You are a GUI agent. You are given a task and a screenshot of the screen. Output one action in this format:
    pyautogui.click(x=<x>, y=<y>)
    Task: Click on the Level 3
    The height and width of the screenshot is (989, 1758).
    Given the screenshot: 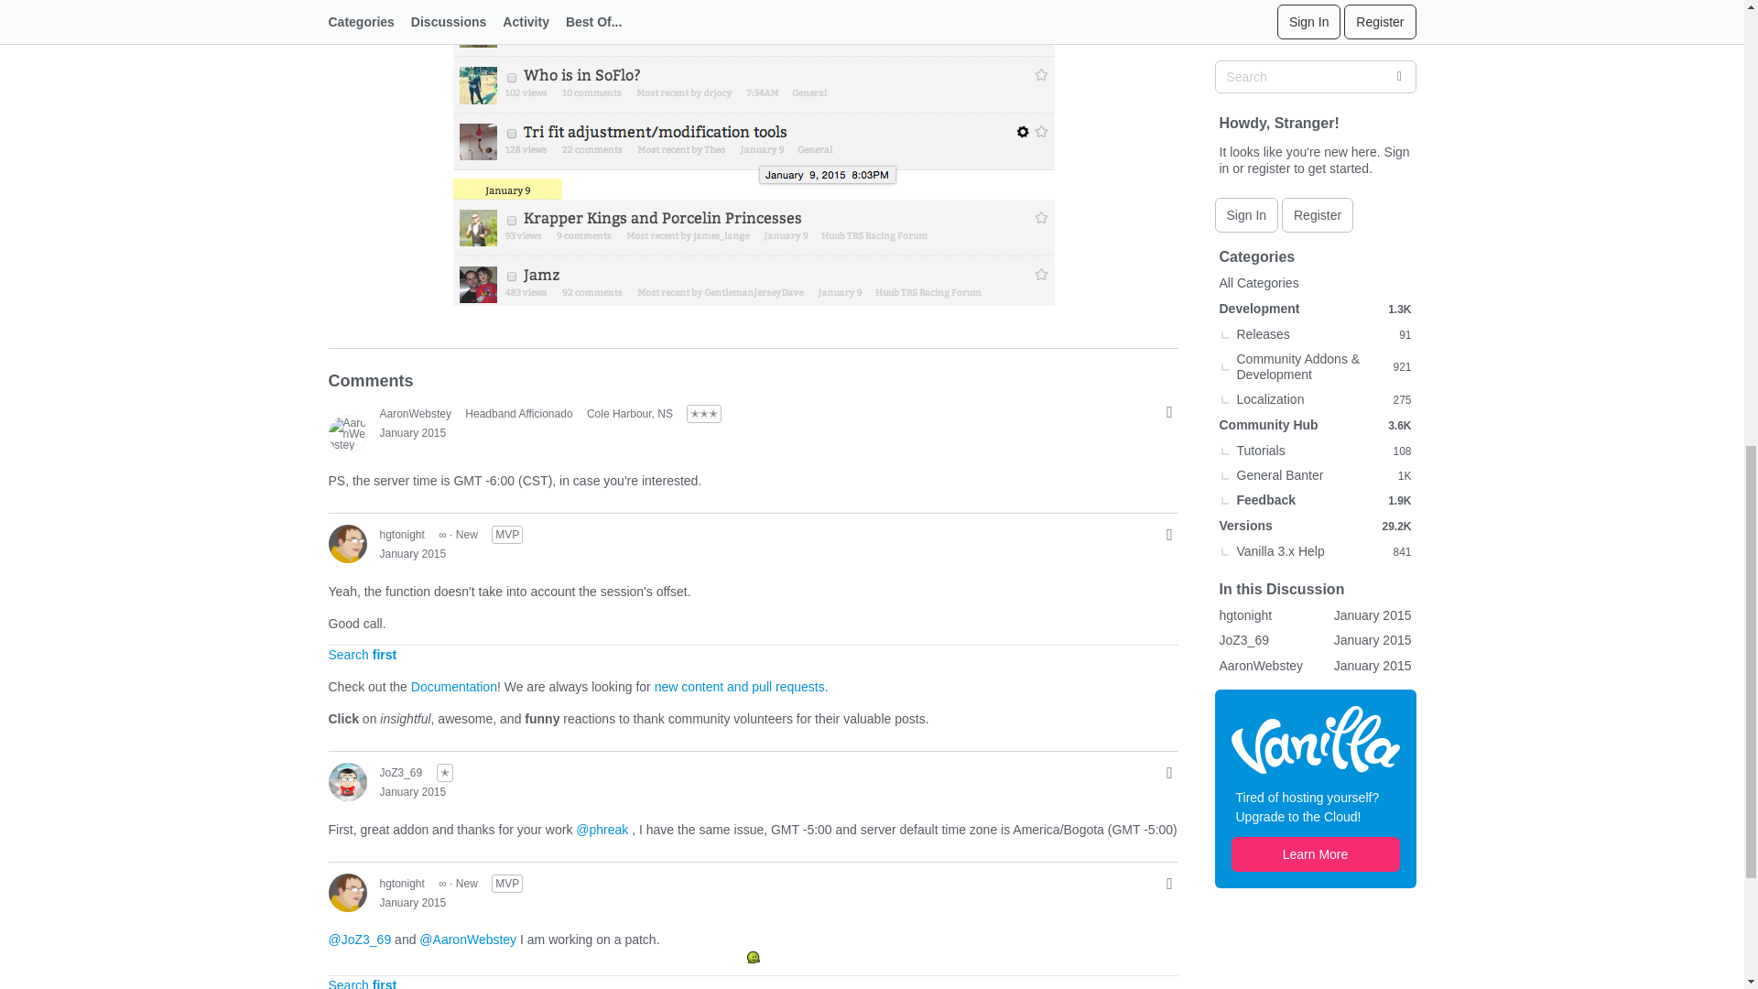 What is the action you would take?
    pyautogui.click(x=703, y=414)
    